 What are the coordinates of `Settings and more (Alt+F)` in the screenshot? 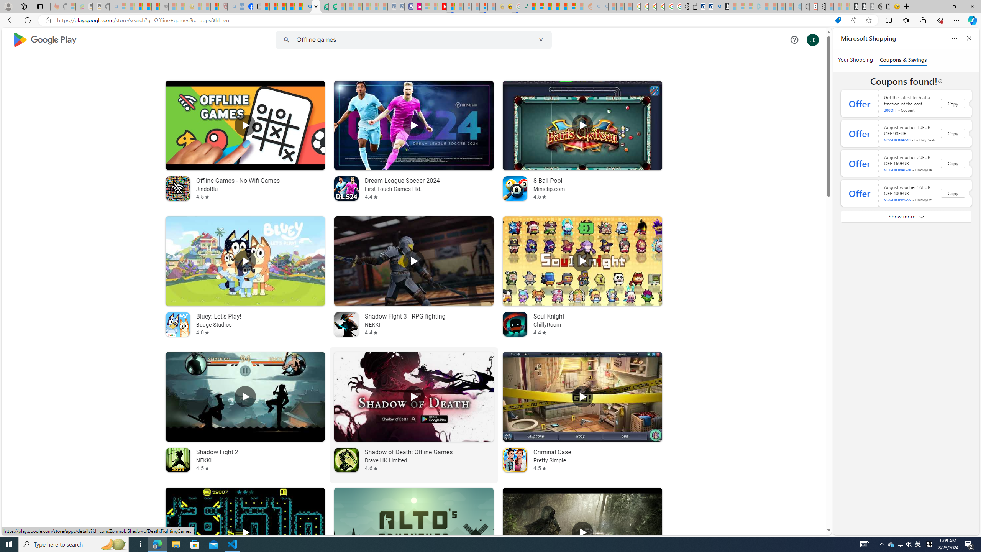 It's located at (956, 20).